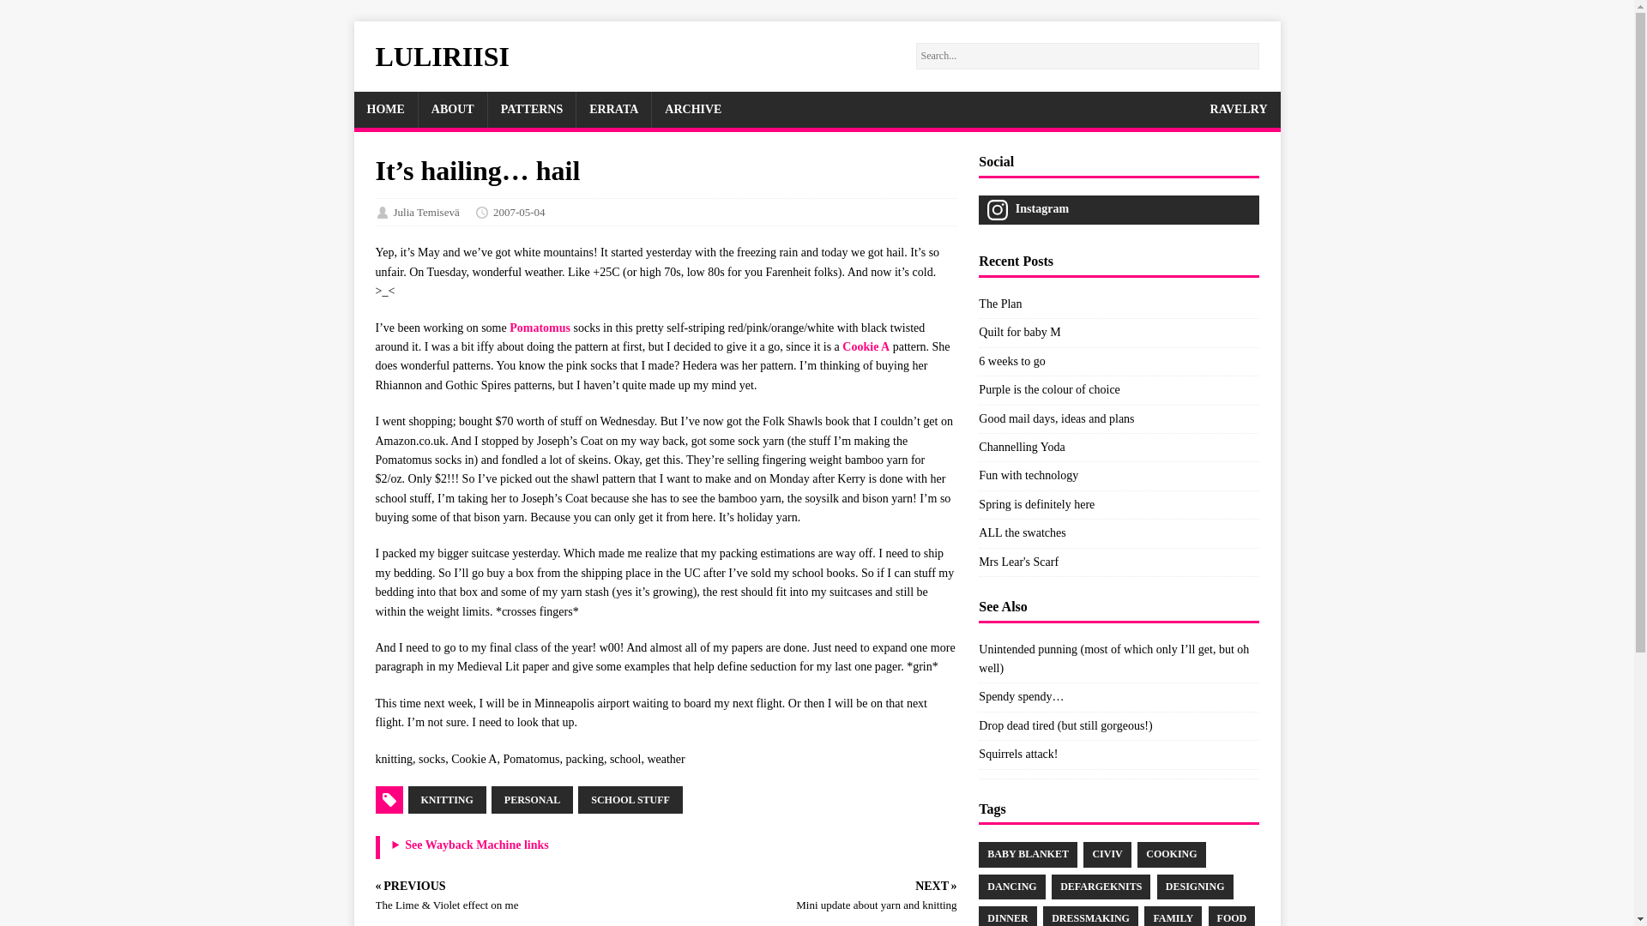 This screenshot has width=1647, height=926. What do you see at coordinates (1239, 110) in the screenshot?
I see `RAVELRY` at bounding box center [1239, 110].